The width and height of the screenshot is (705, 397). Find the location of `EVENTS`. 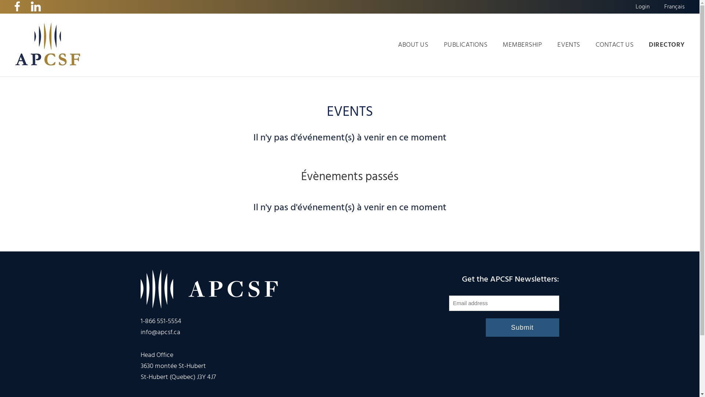

EVENTS is located at coordinates (568, 45).